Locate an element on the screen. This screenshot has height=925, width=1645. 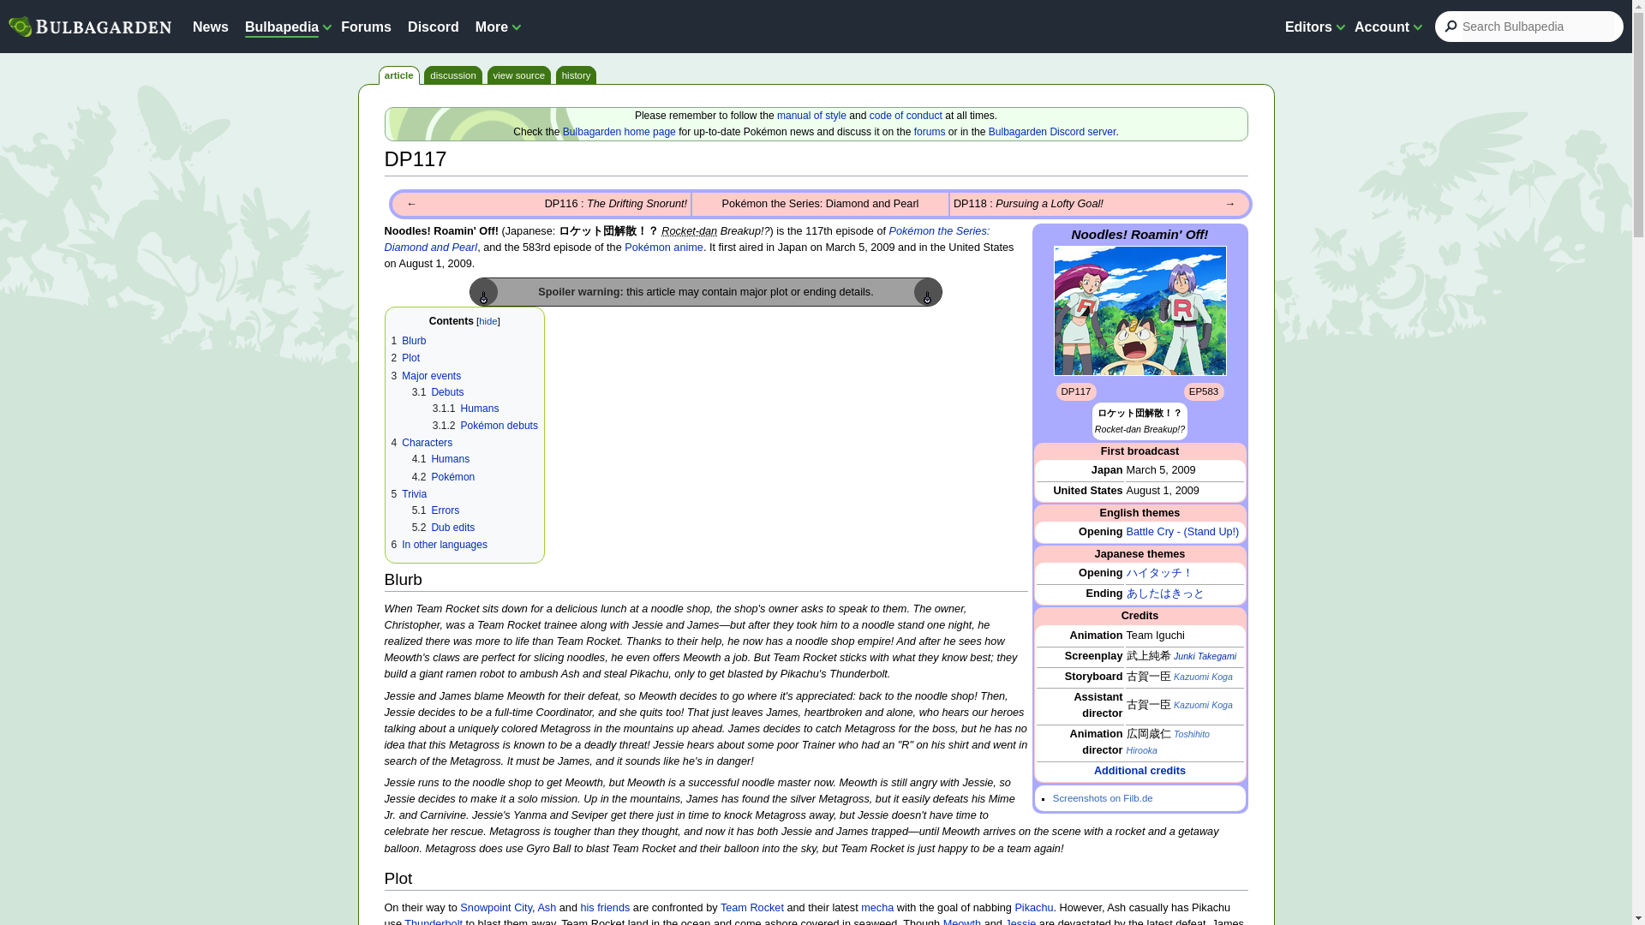
Bulbapedia:Manual of style is located at coordinates (811, 115).